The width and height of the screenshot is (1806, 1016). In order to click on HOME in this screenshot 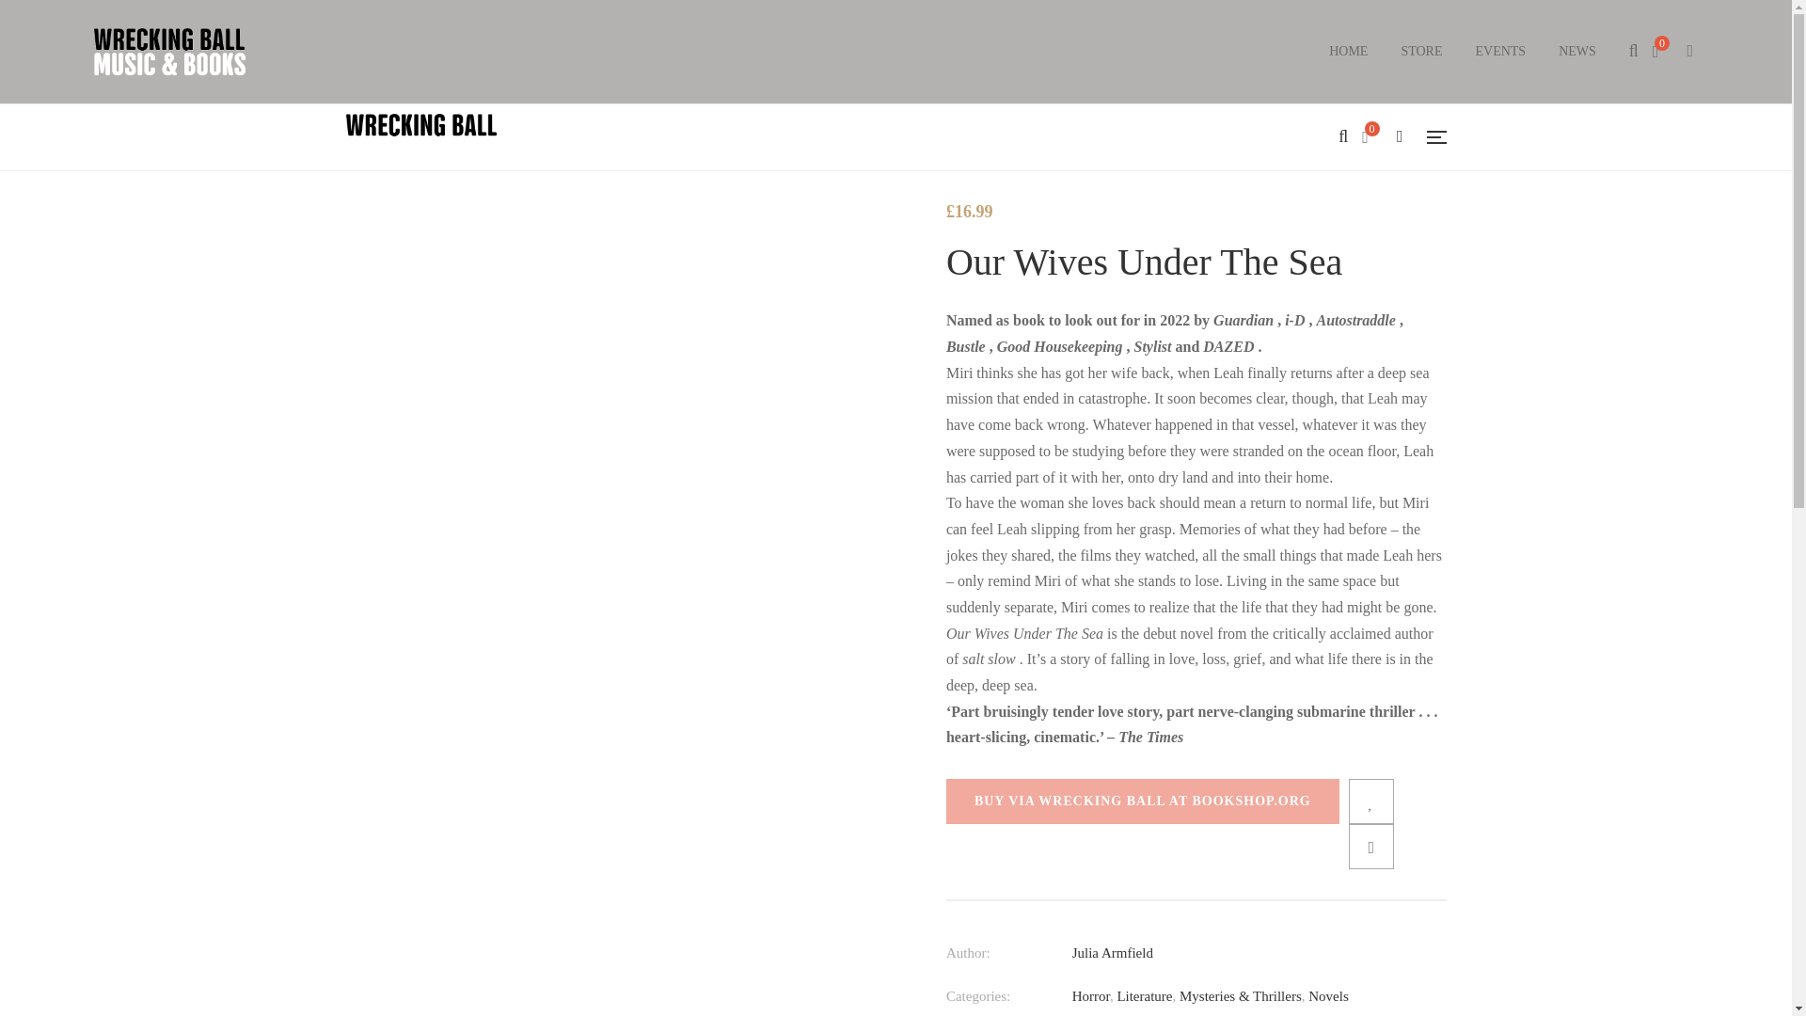, I will do `click(1348, 51)`.